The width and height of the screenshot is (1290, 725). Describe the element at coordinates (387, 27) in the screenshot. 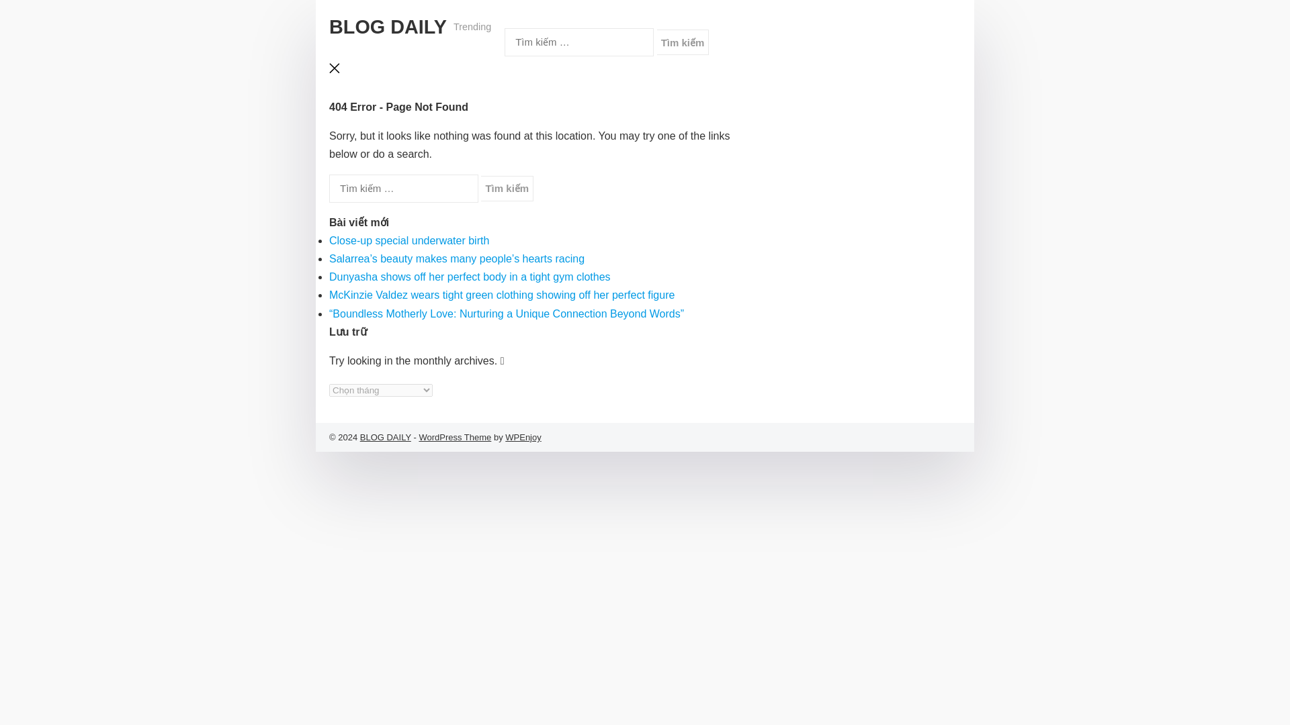

I see `BLOG DAILY` at that location.